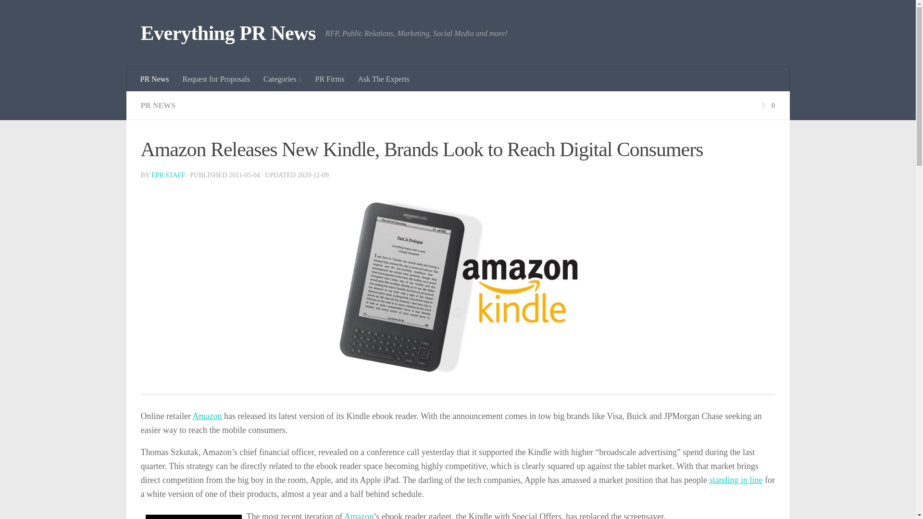 The width and height of the screenshot is (923, 519). Describe the element at coordinates (216, 79) in the screenshot. I see `Request for Proposals` at that location.